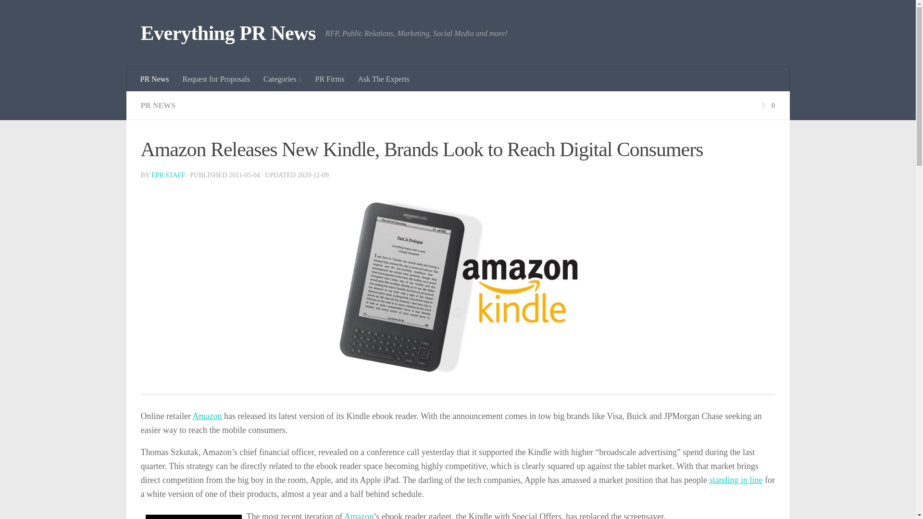 The width and height of the screenshot is (923, 519). Describe the element at coordinates (216, 79) in the screenshot. I see `Request for Proposals` at that location.